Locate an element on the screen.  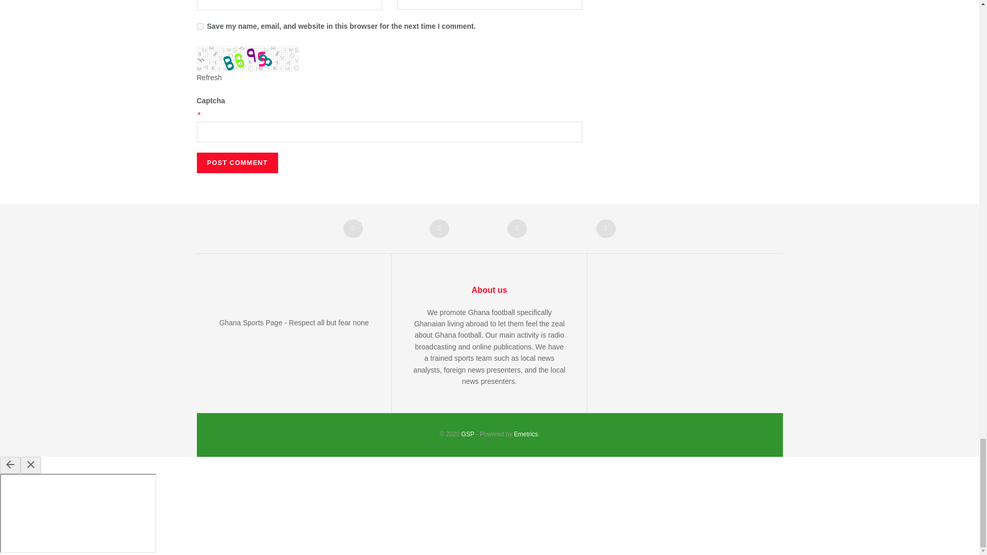
Enter Captcha here is located at coordinates (389, 132).